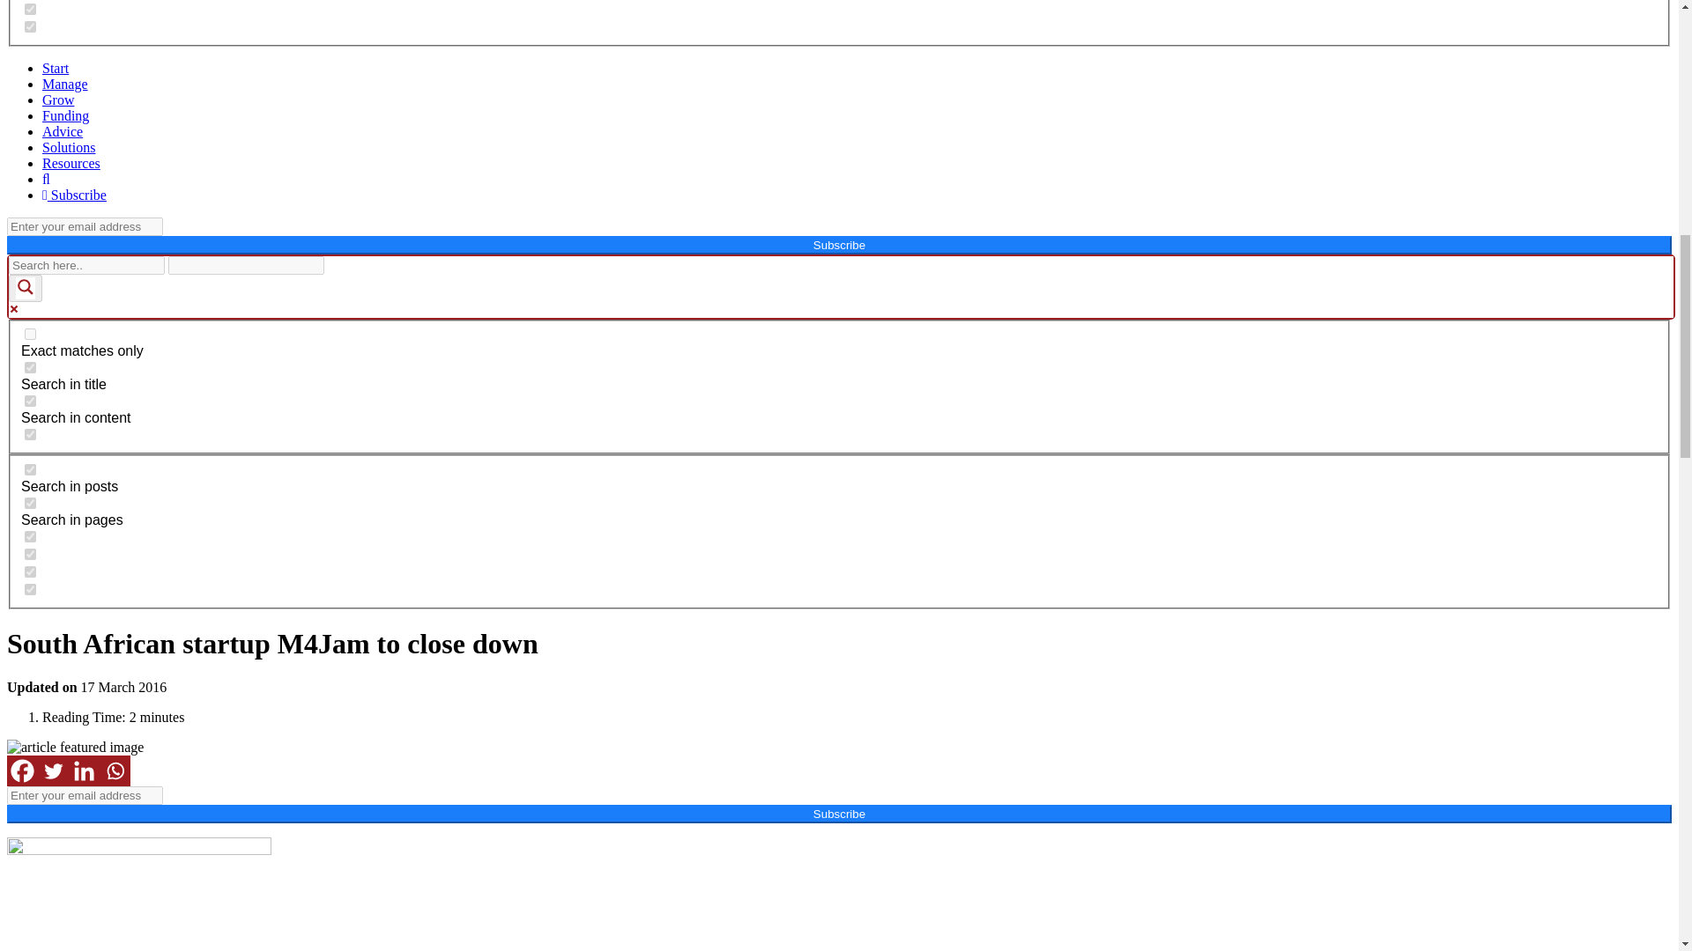  What do you see at coordinates (70, 164) in the screenshot?
I see `Resources` at bounding box center [70, 164].